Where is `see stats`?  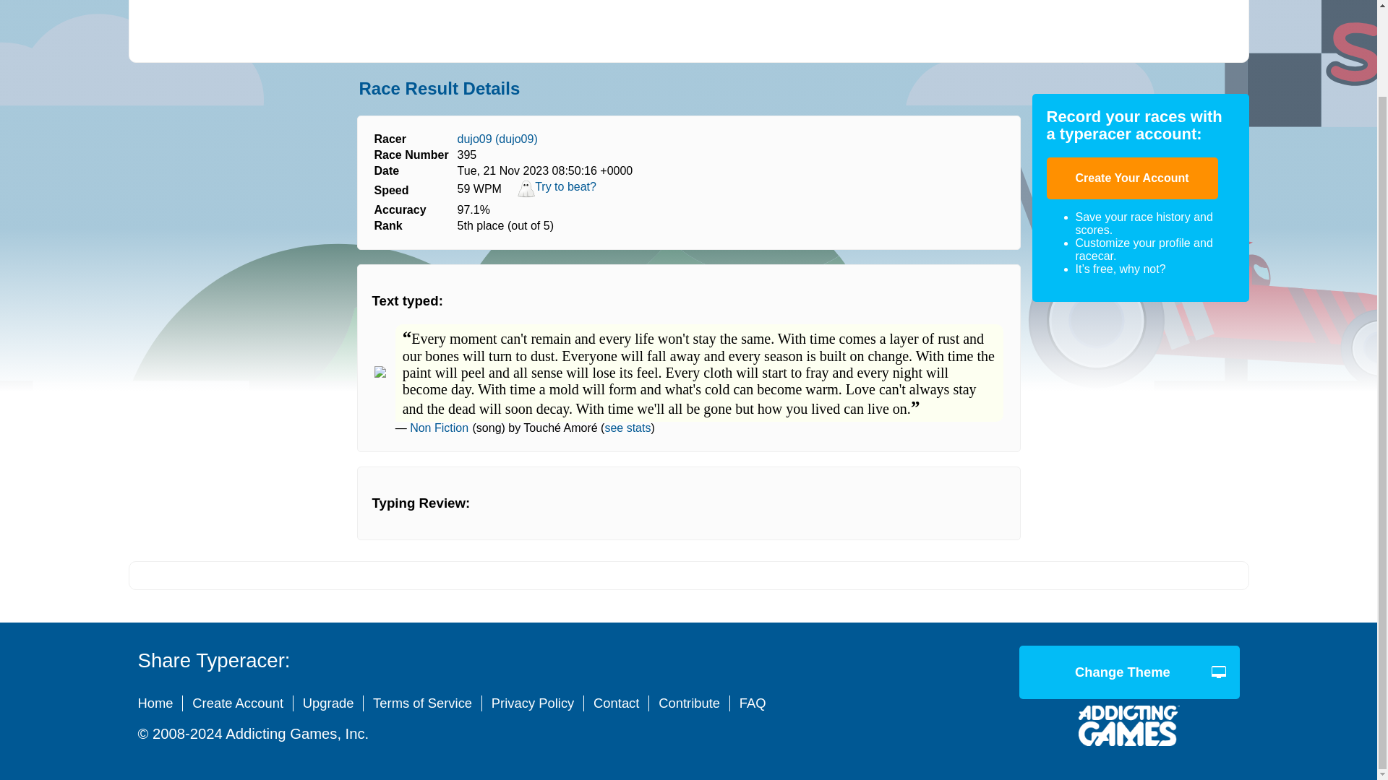
see stats is located at coordinates (627, 428).